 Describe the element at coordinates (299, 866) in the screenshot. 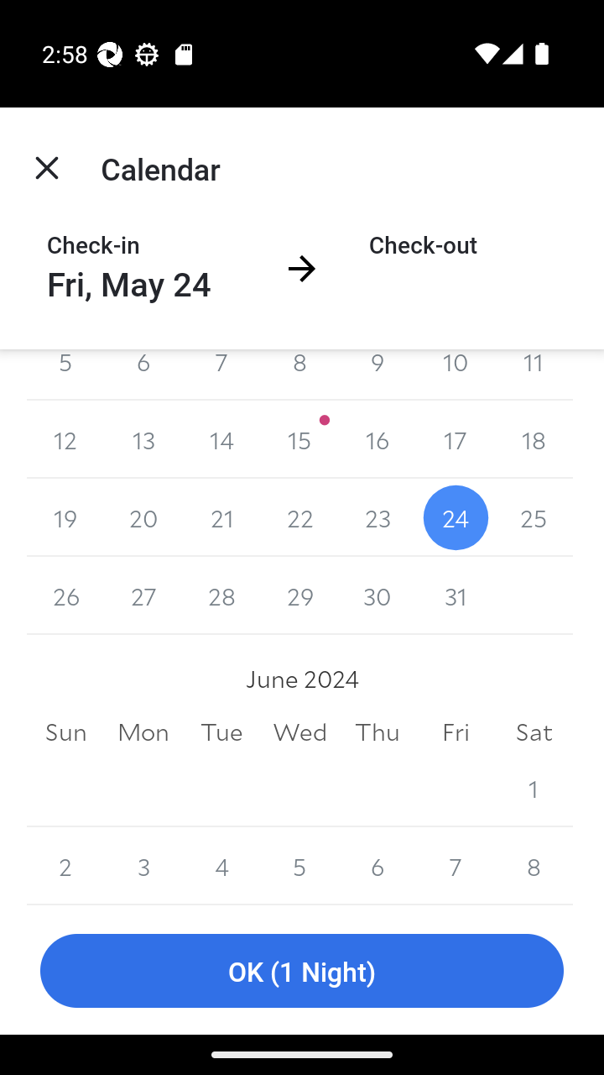

I see `5 5 June 2024` at that location.